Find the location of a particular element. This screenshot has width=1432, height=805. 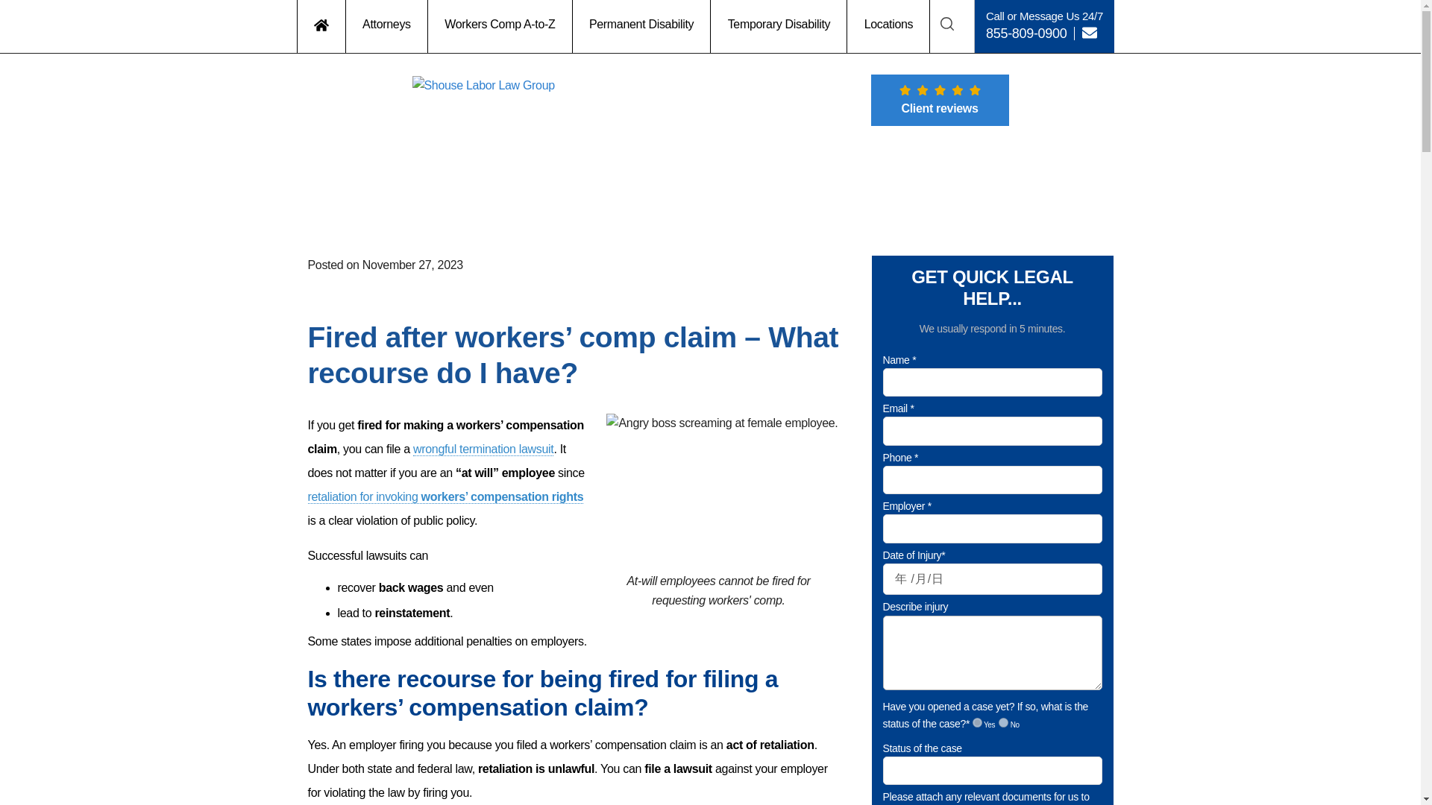

No is located at coordinates (1002, 723).